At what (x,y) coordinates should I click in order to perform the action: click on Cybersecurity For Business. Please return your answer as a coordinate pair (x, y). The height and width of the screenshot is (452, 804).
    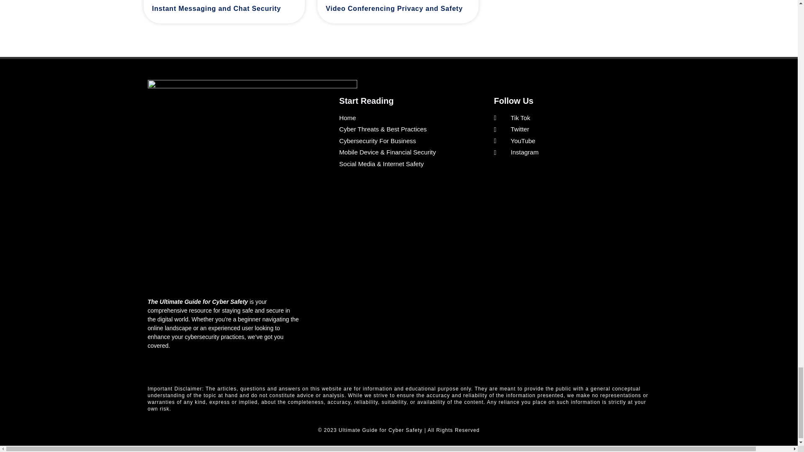
    Looking at the image, I should click on (410, 141).